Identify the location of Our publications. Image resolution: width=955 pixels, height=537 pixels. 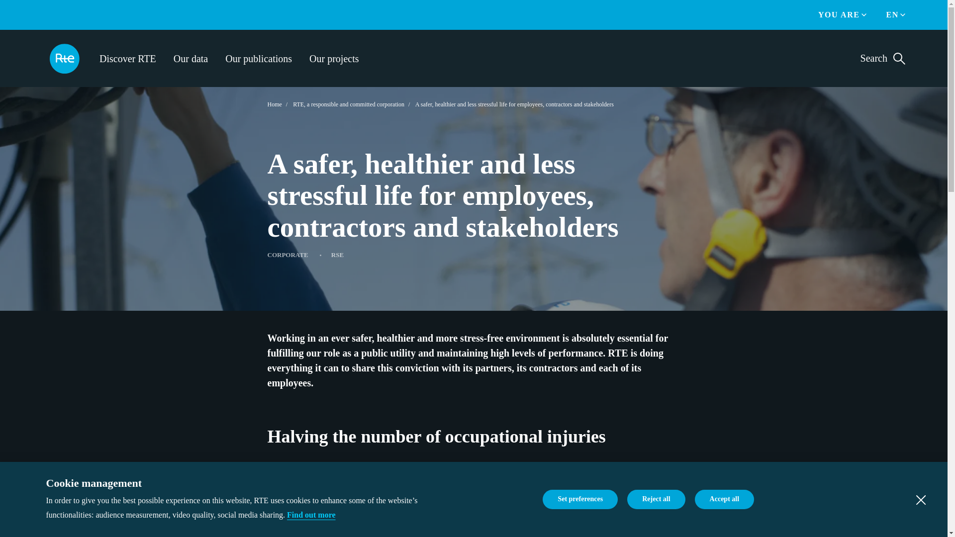
(259, 58).